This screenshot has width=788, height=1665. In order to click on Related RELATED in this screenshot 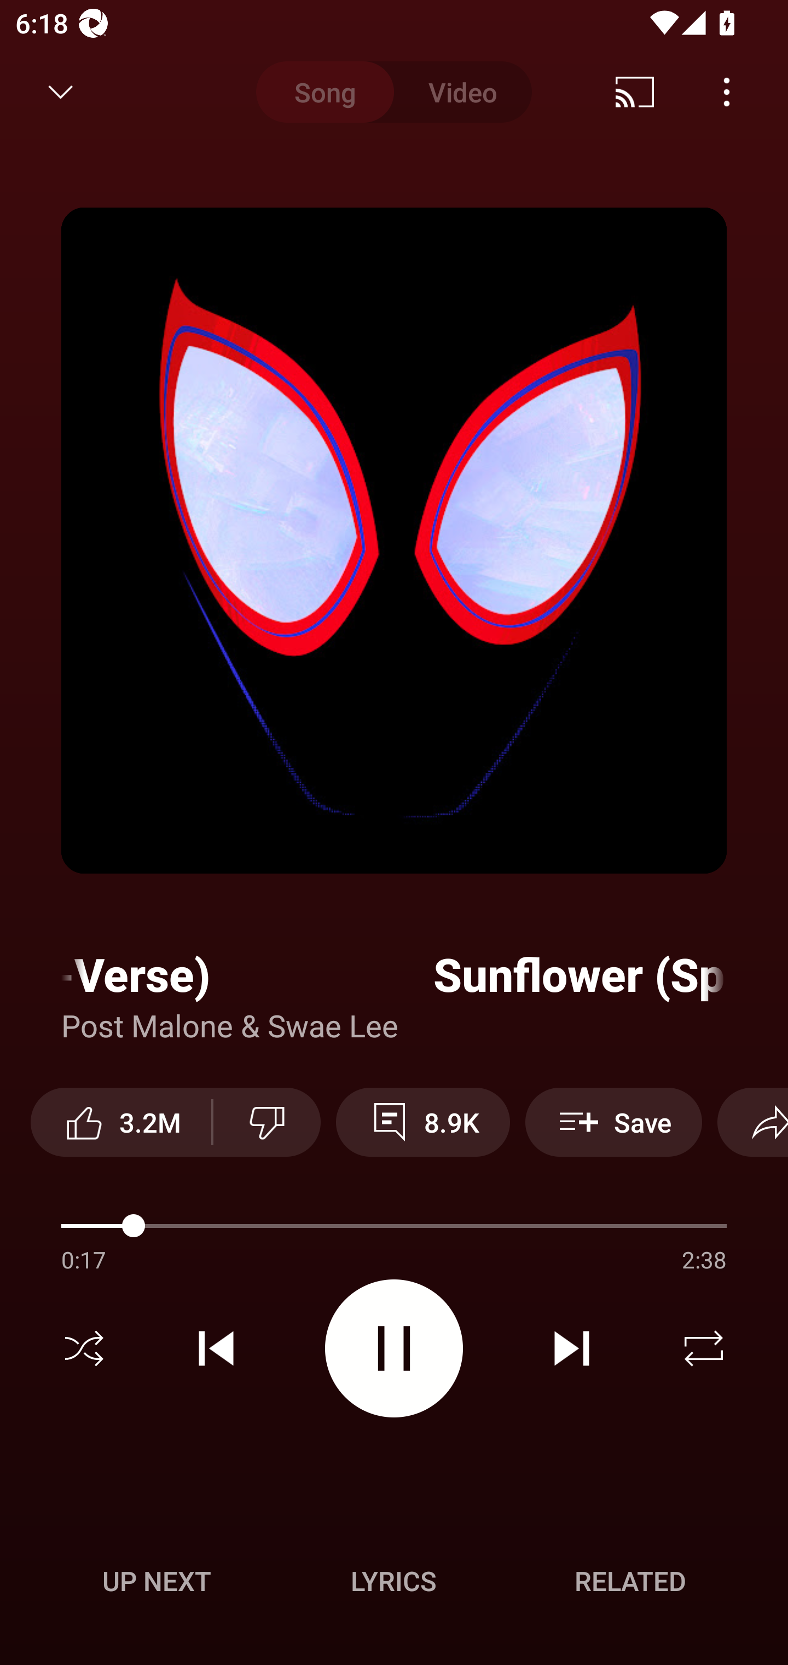, I will do `click(630, 1581)`.